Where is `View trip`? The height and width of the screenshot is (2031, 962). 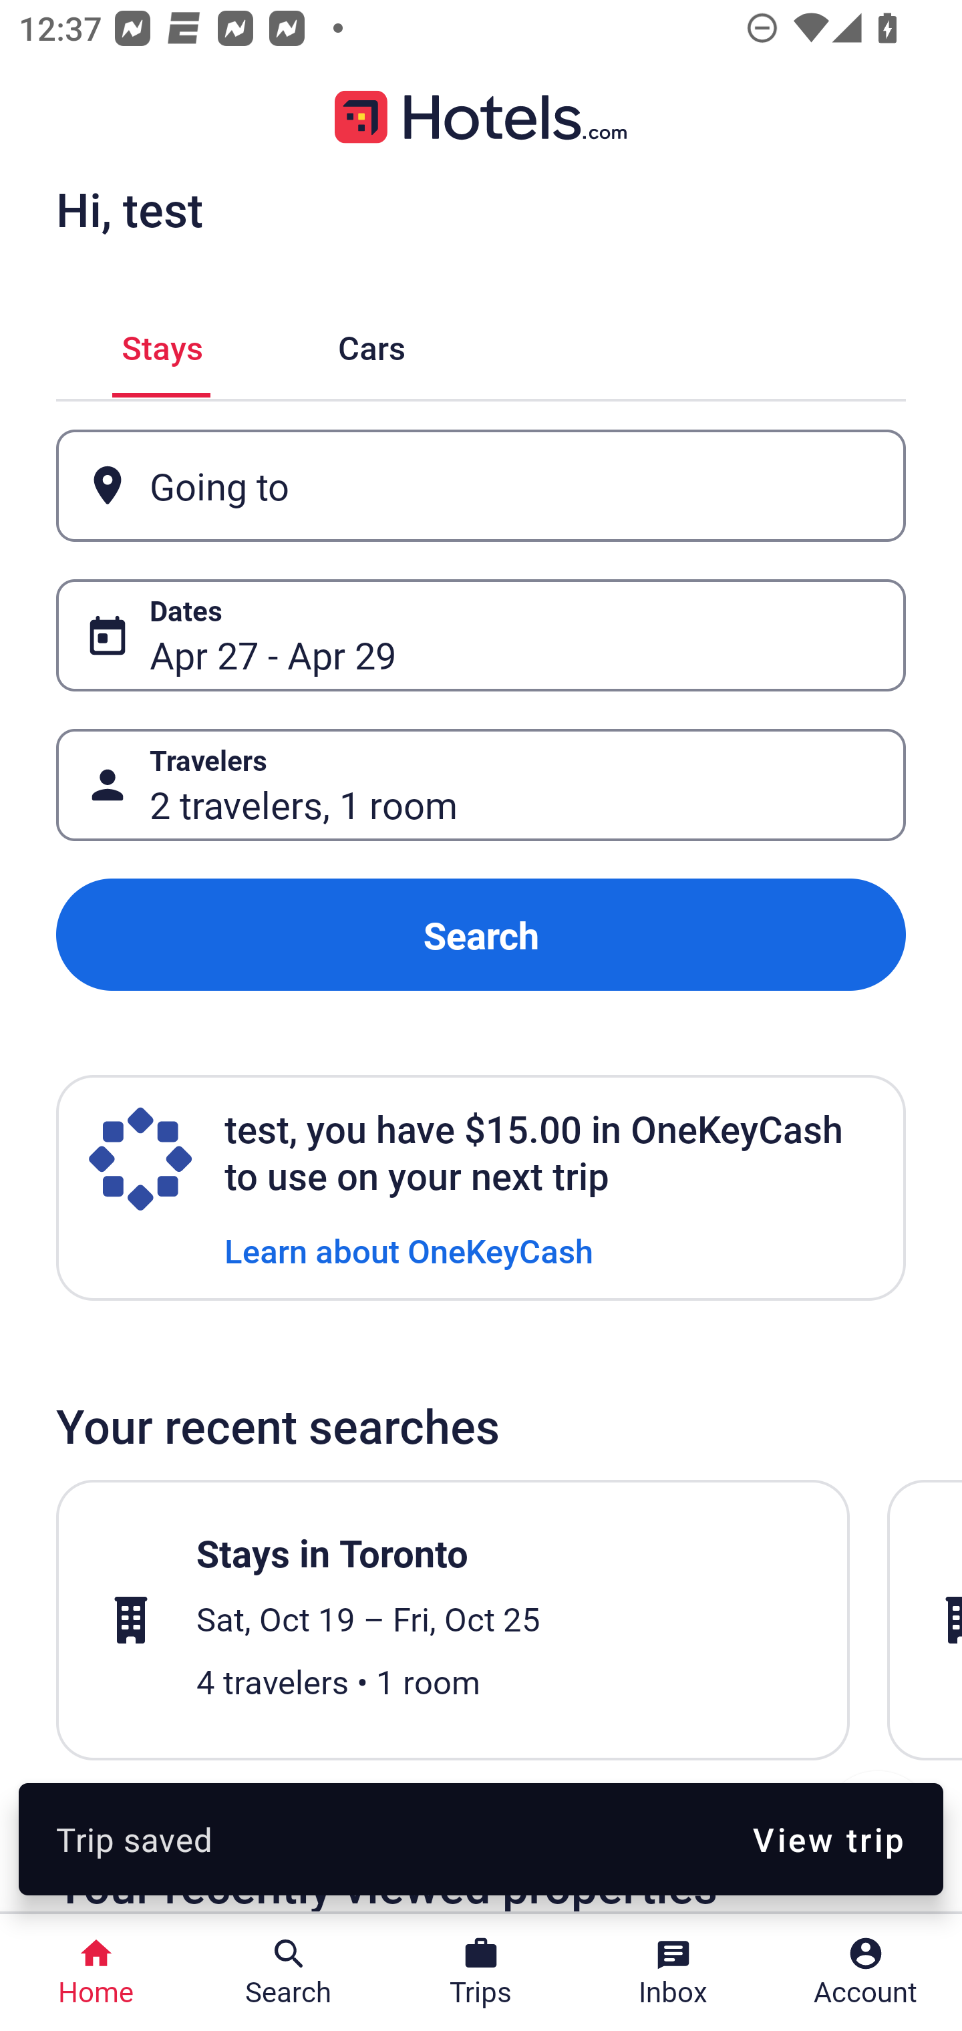
View trip is located at coordinates (828, 1839).